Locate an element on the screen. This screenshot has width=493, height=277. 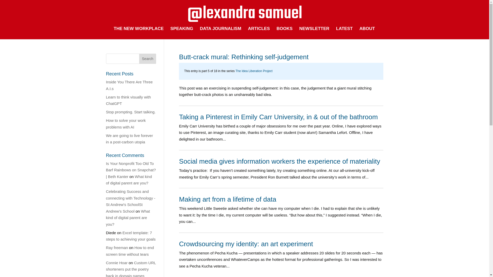
Butt-crack mural: Rethinking self-judgement is located at coordinates (243, 57).